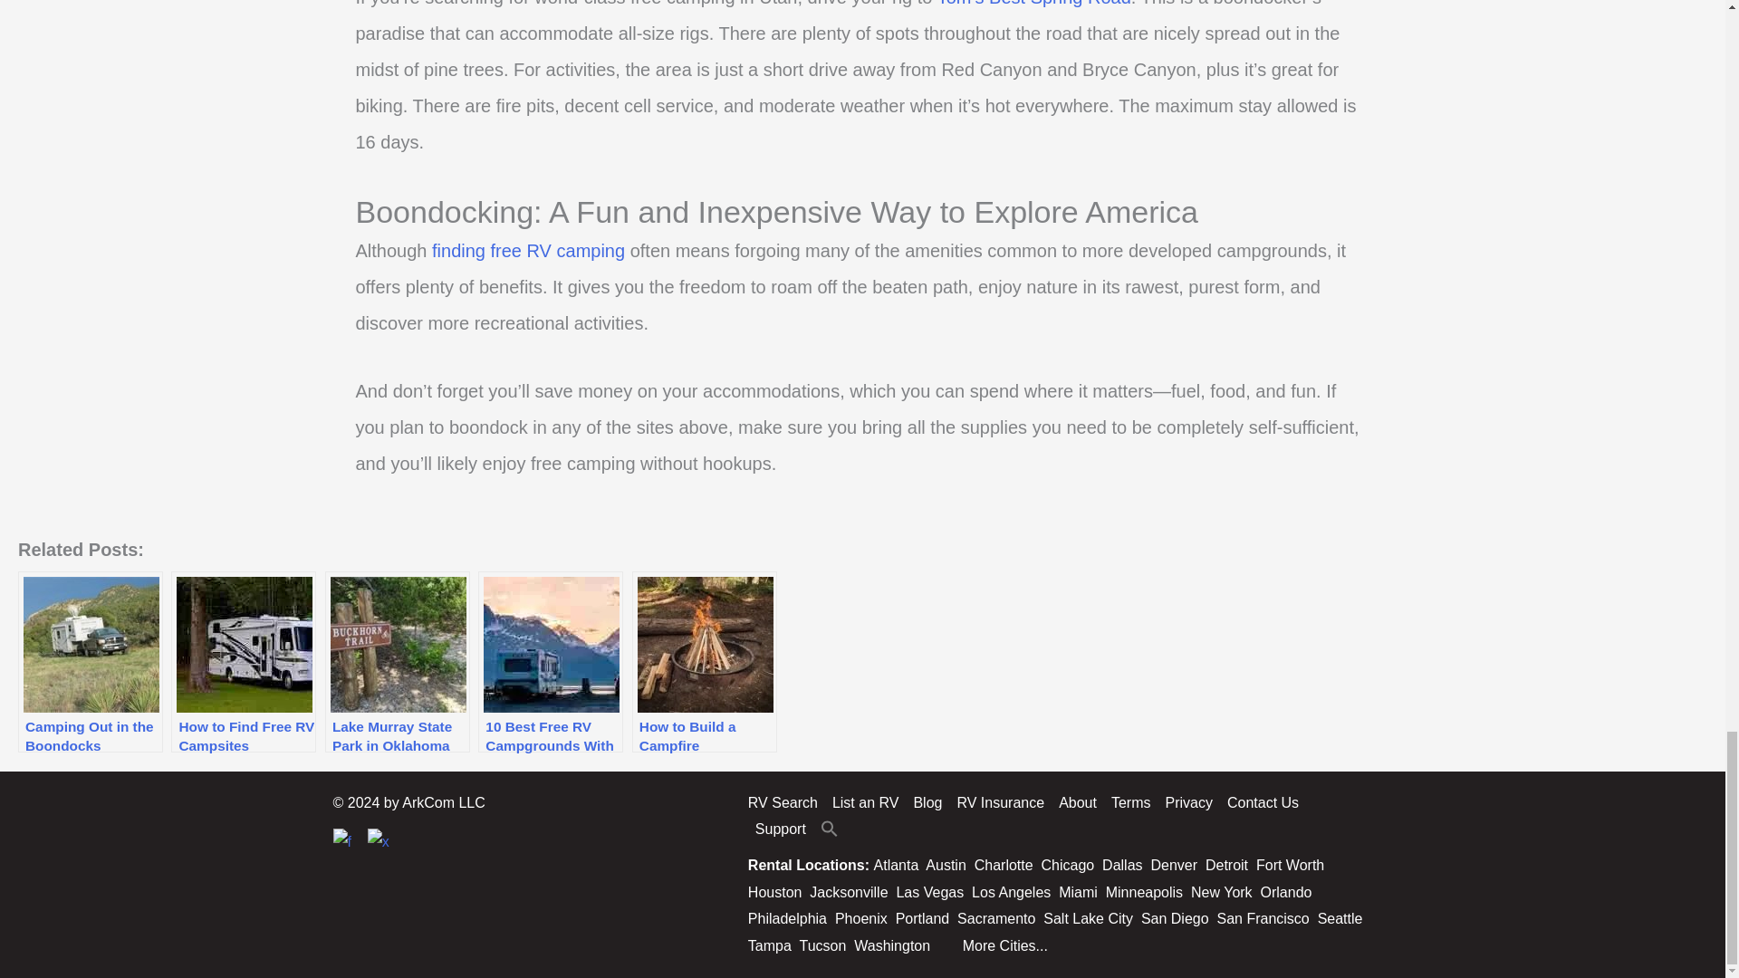 This screenshot has height=978, width=1739. What do you see at coordinates (897, 866) in the screenshot?
I see `Atlanta RV Rental` at bounding box center [897, 866].